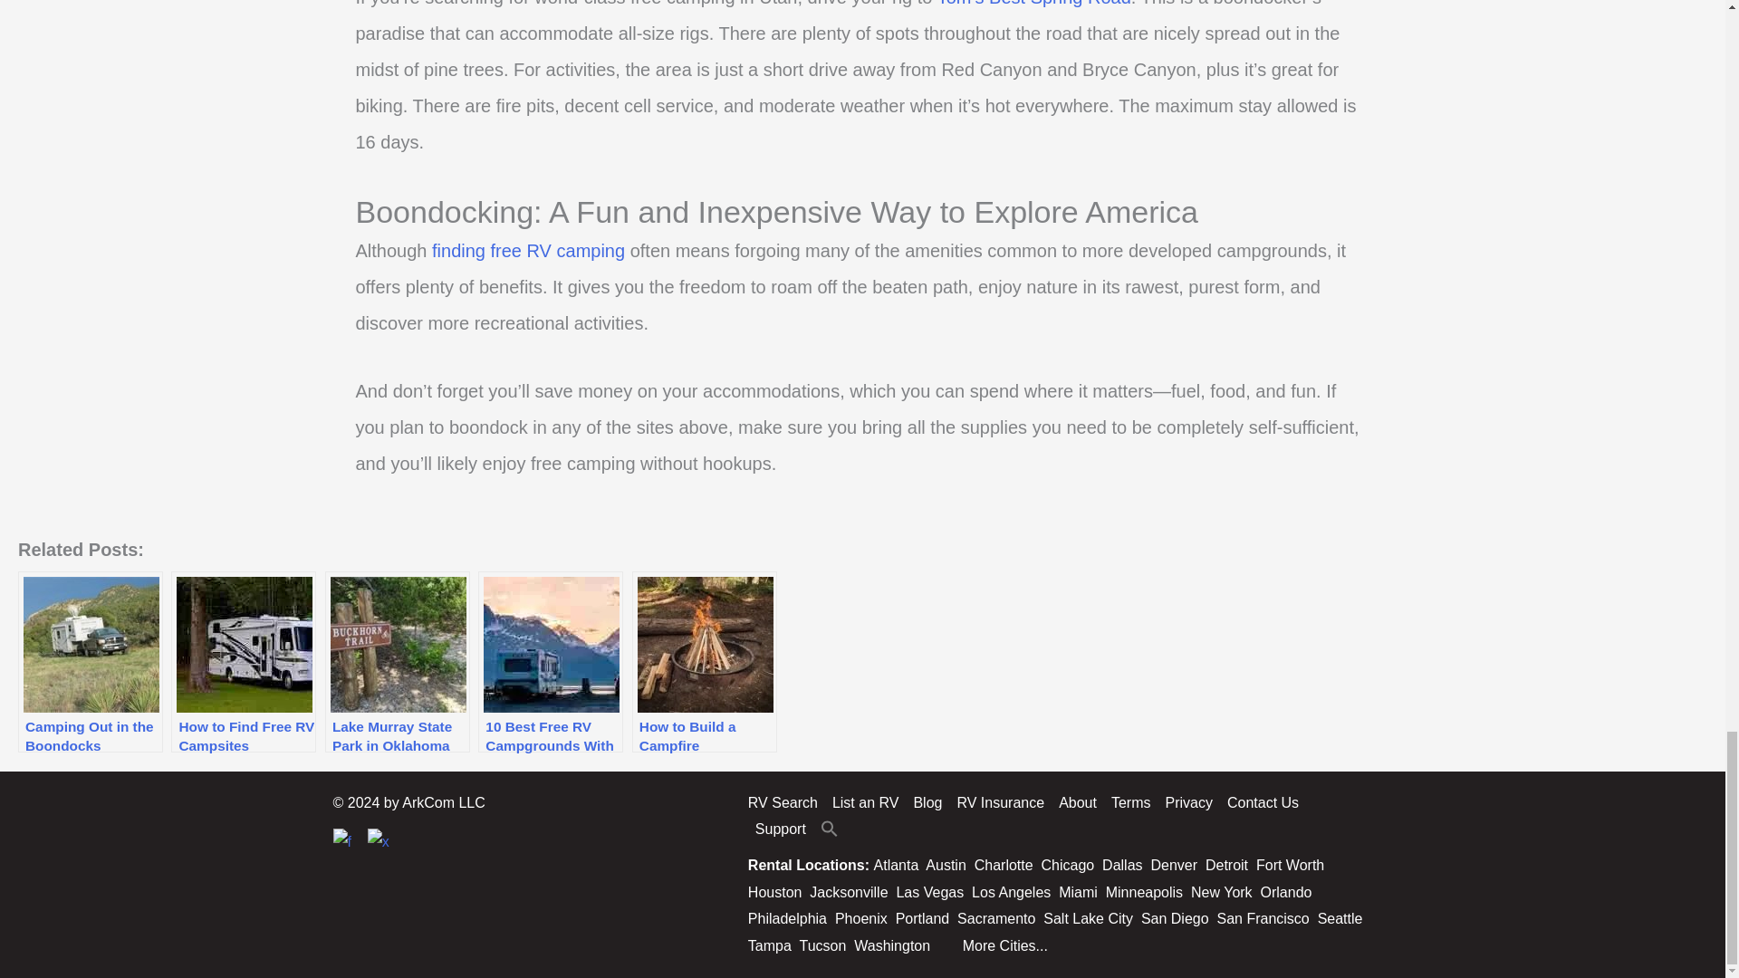 This screenshot has height=978, width=1739. What do you see at coordinates (897, 866) in the screenshot?
I see `Atlanta RV Rental` at bounding box center [897, 866].